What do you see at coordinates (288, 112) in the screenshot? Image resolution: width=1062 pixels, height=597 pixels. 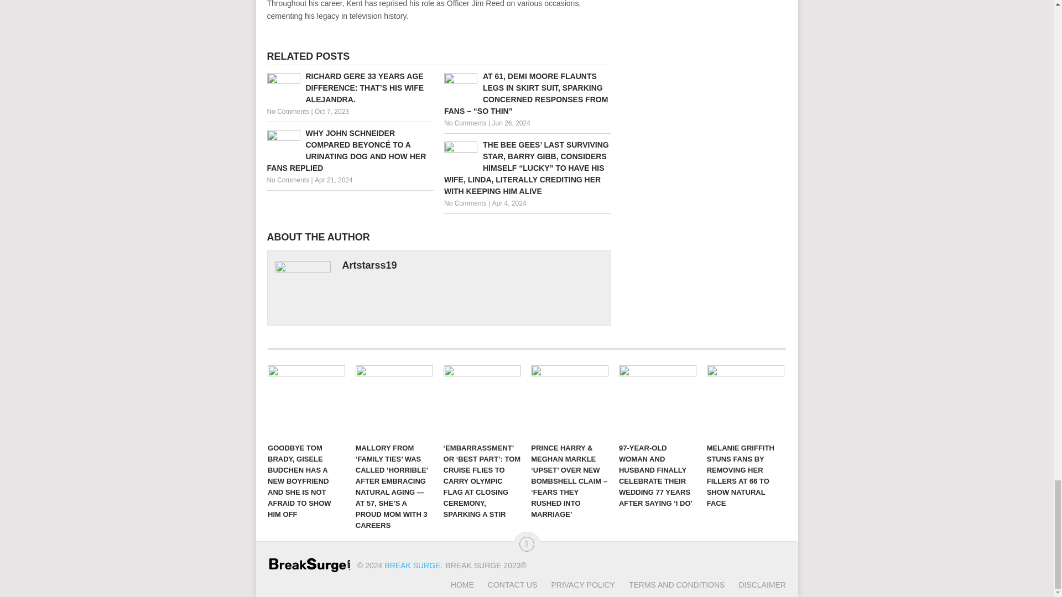 I see `No Comments` at bounding box center [288, 112].